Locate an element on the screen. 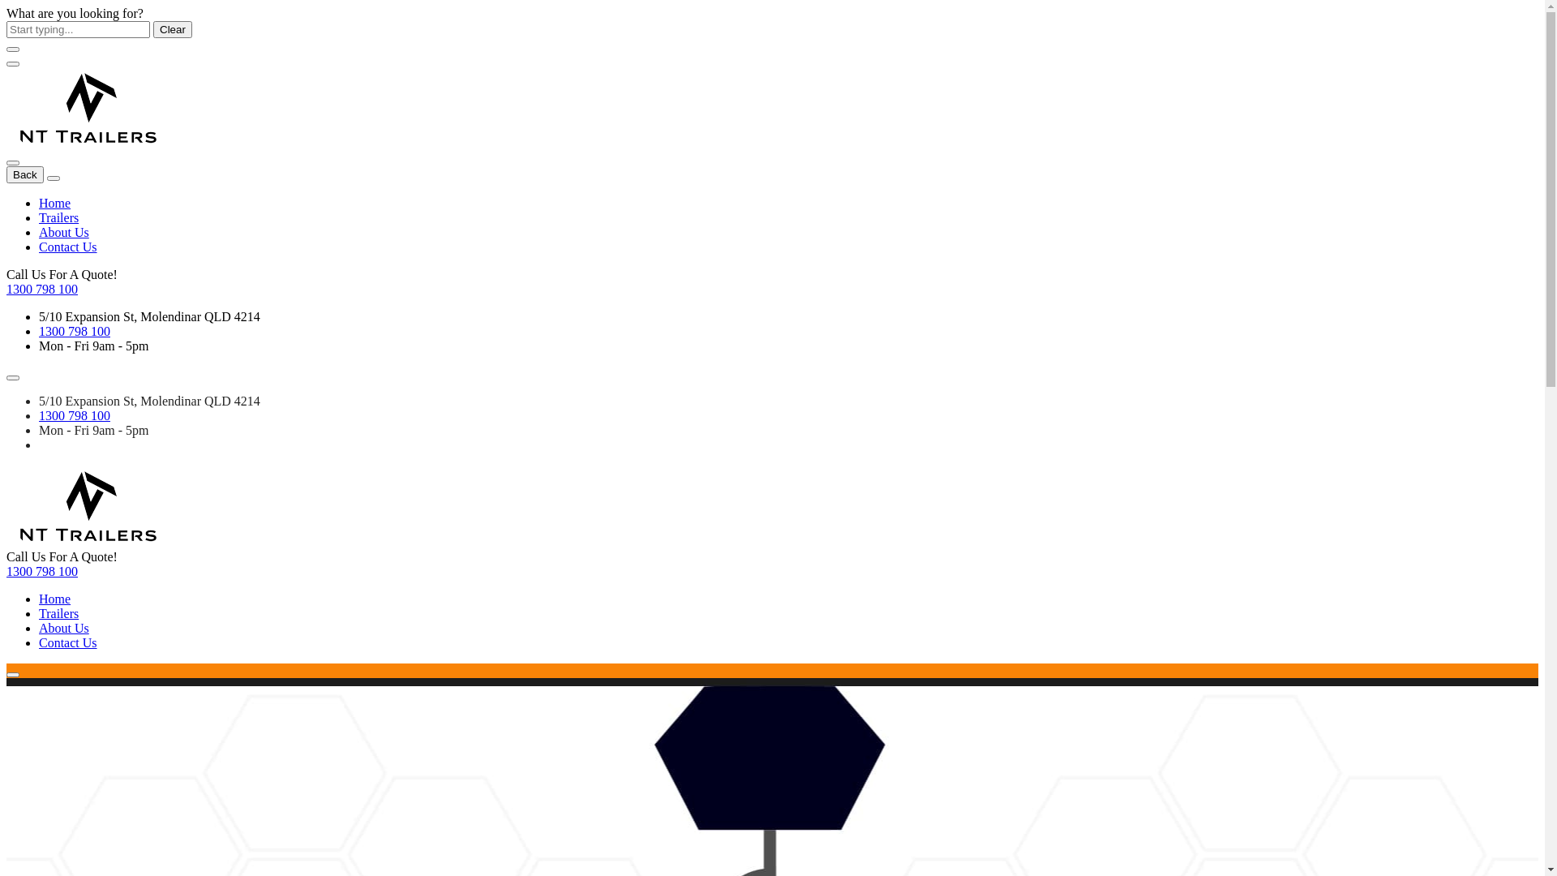  Clear is located at coordinates (173, 29).